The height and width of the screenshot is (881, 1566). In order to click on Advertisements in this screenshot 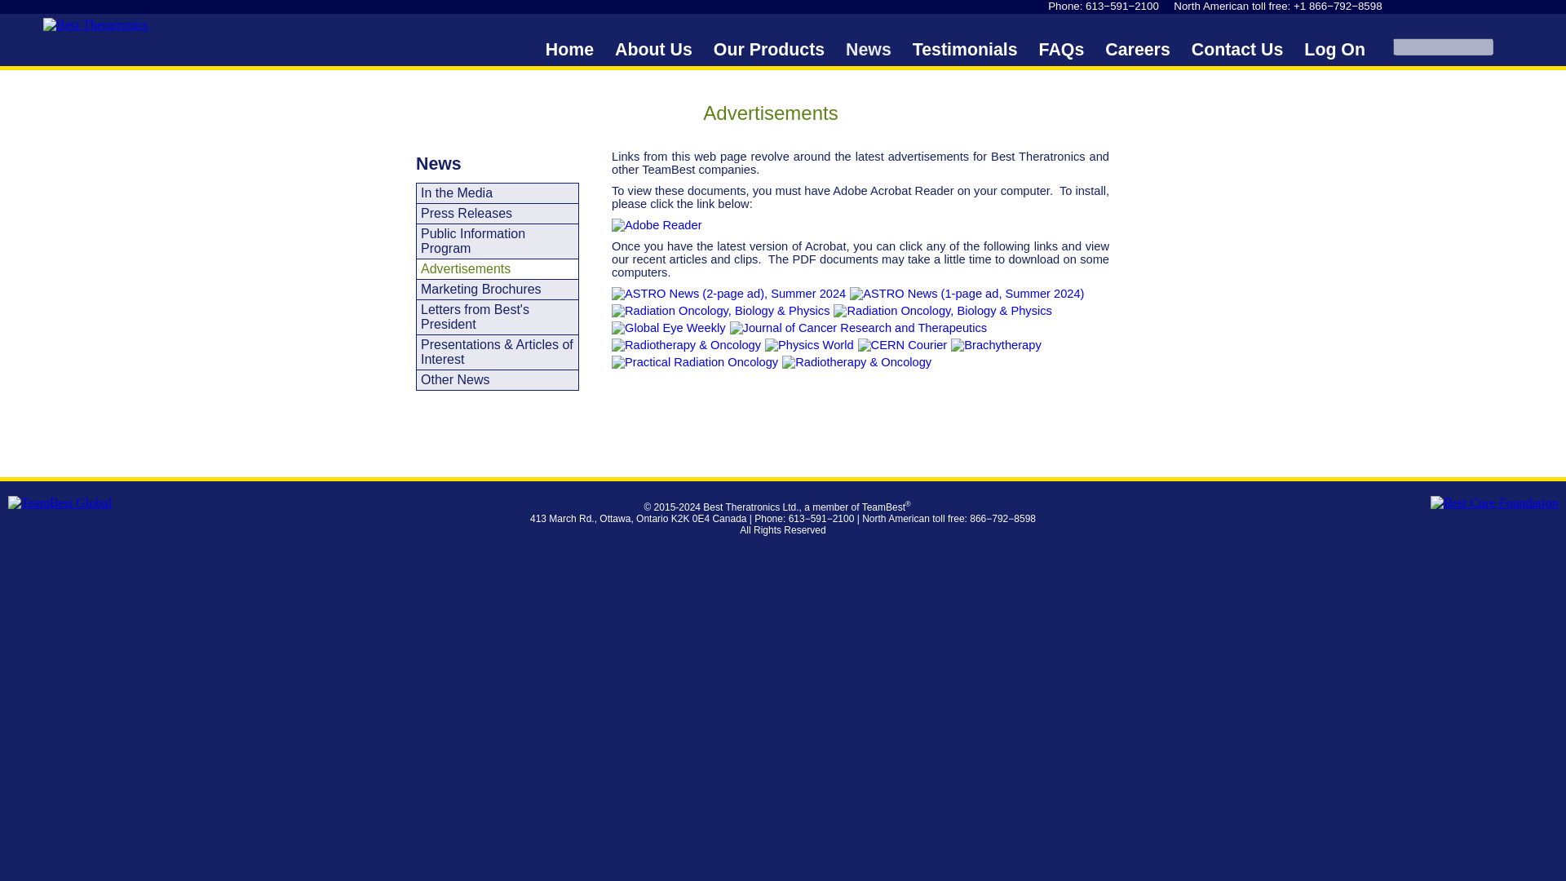, I will do `click(497, 269)`.